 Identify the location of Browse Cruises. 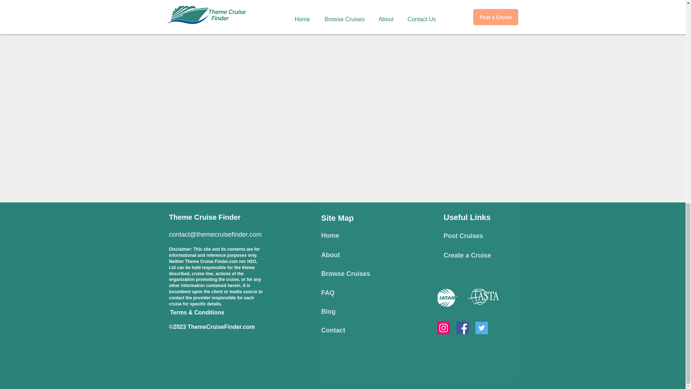
(345, 274).